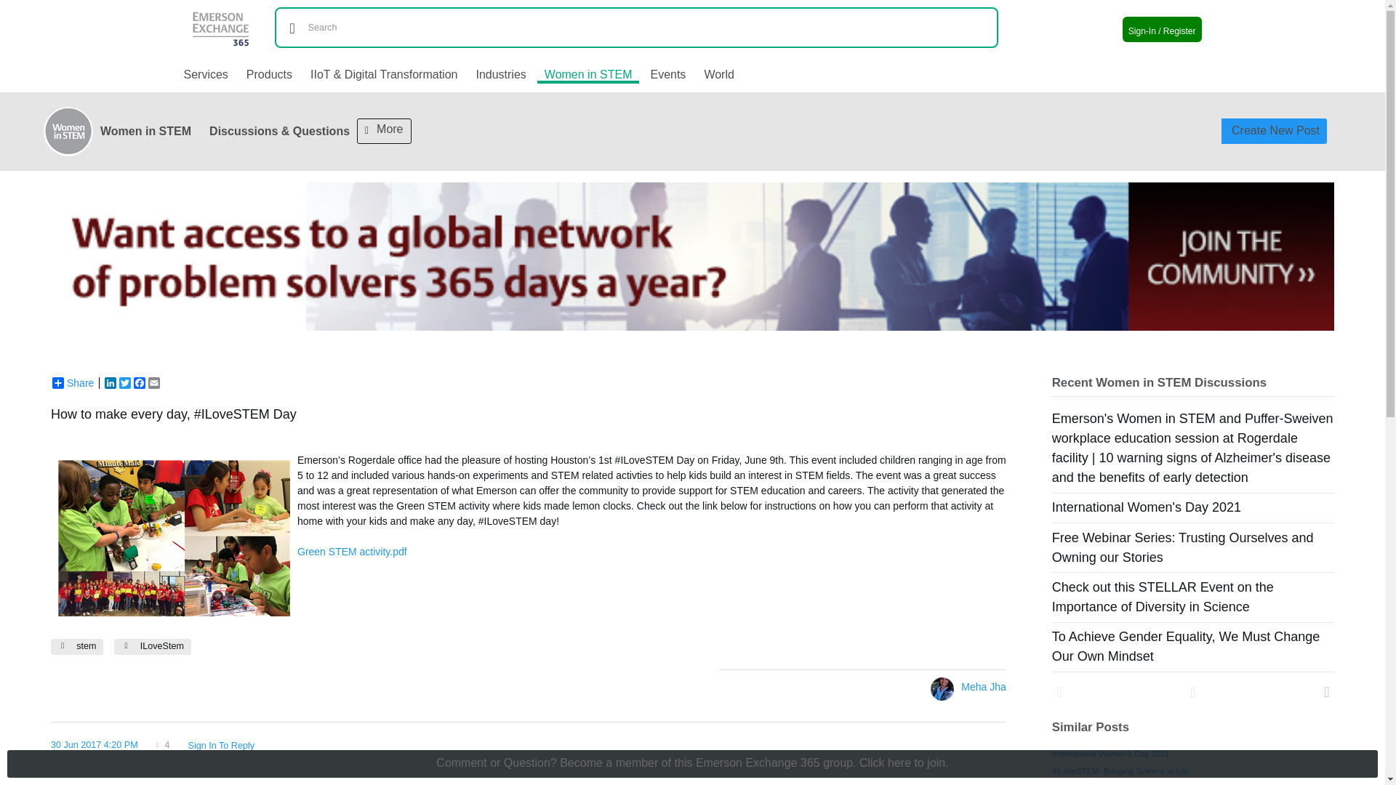  What do you see at coordinates (718, 74) in the screenshot?
I see `World` at bounding box center [718, 74].